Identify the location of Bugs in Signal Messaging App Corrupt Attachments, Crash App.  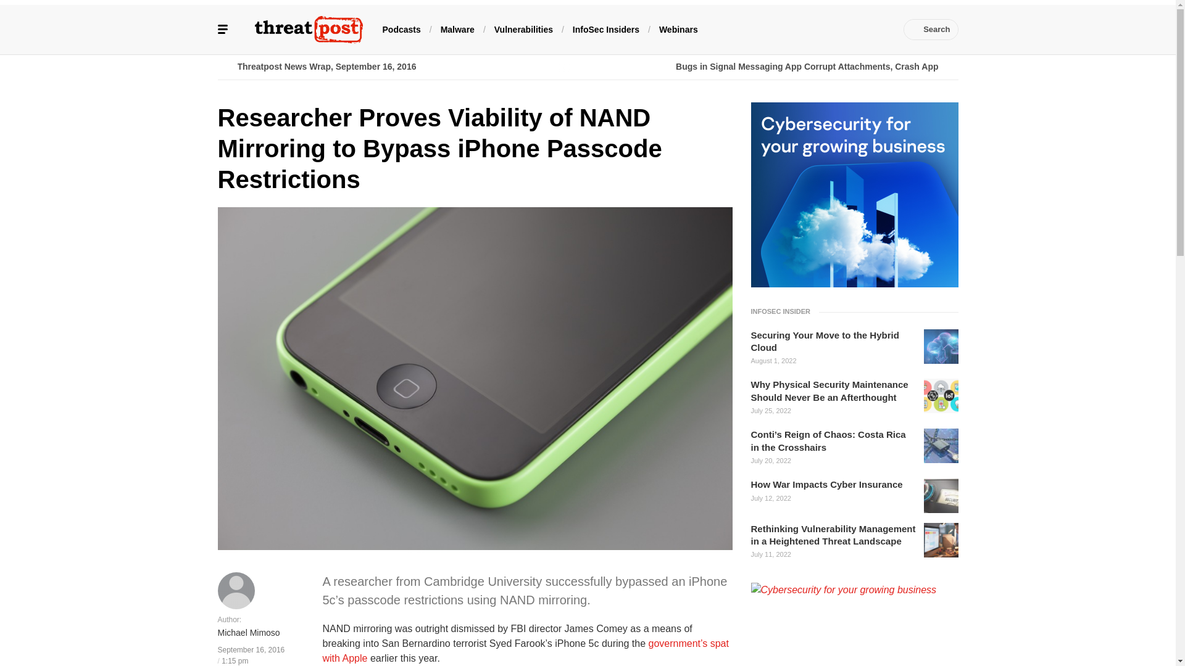
(773, 67).